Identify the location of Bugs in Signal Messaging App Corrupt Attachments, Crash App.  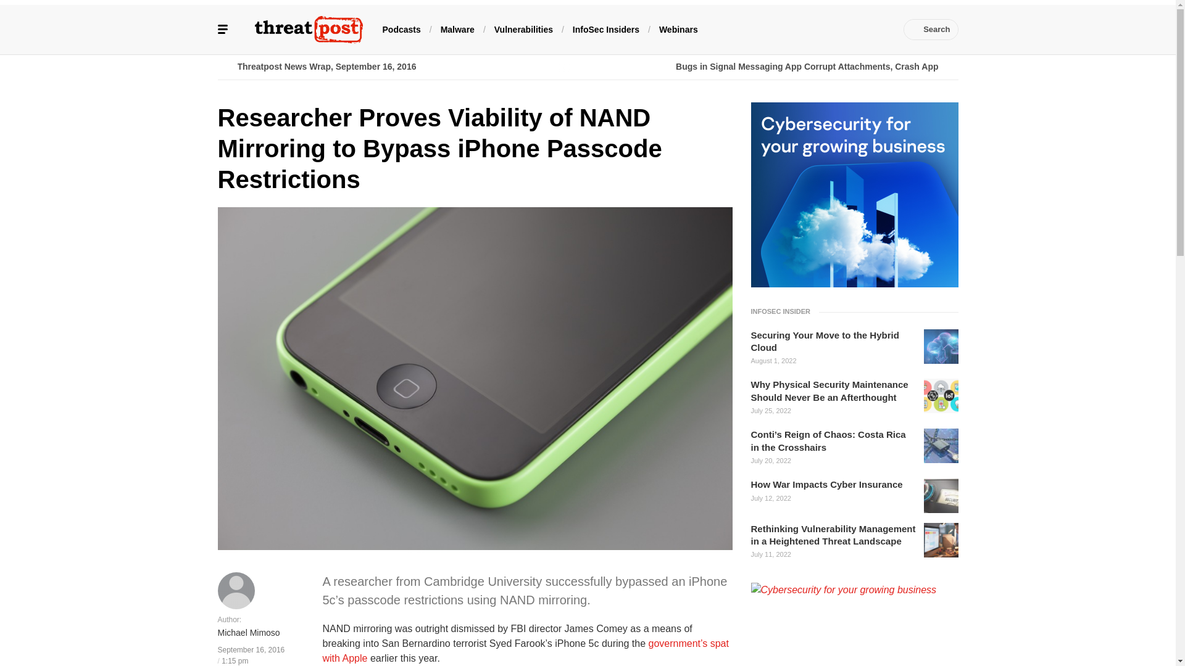
(773, 67).